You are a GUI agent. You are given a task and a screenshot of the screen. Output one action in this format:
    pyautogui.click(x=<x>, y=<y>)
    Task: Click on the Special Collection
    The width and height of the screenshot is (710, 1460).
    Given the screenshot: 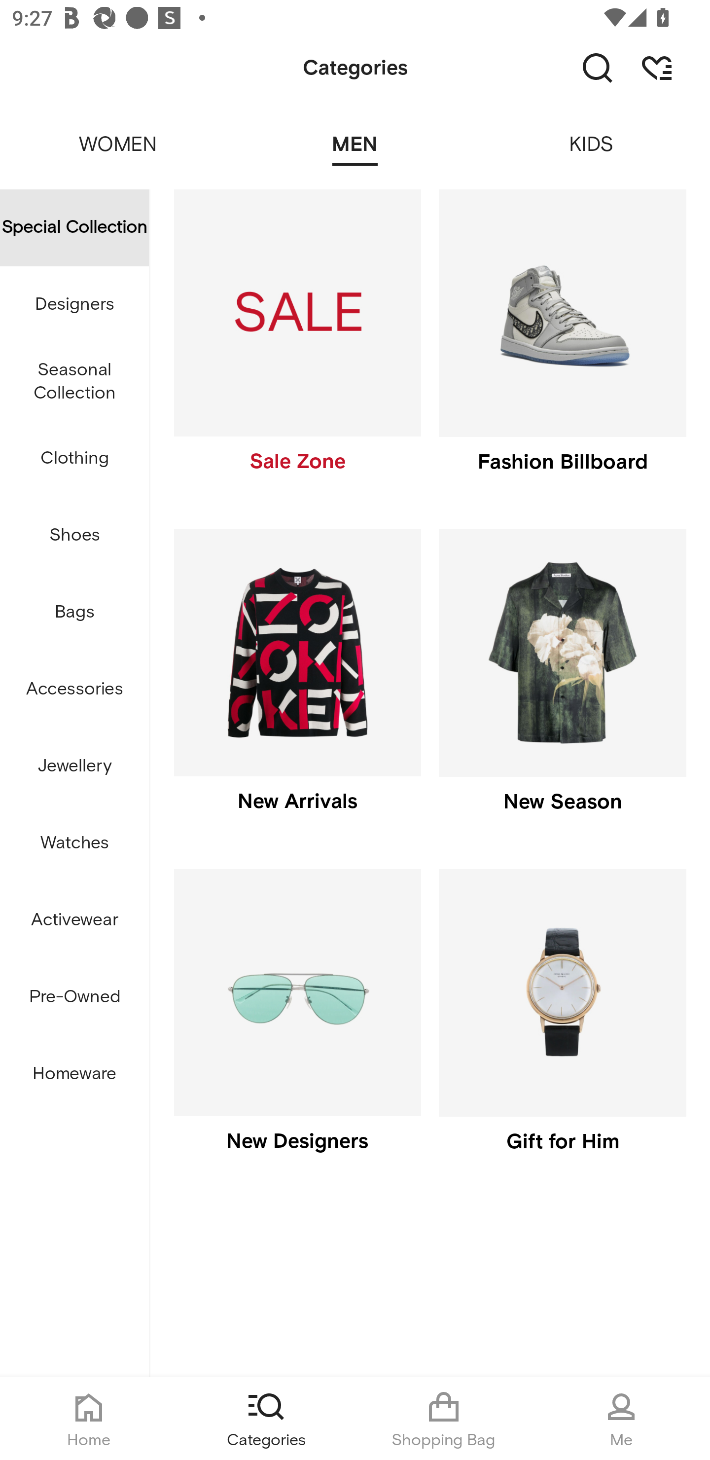 What is the action you would take?
    pyautogui.click(x=74, y=227)
    